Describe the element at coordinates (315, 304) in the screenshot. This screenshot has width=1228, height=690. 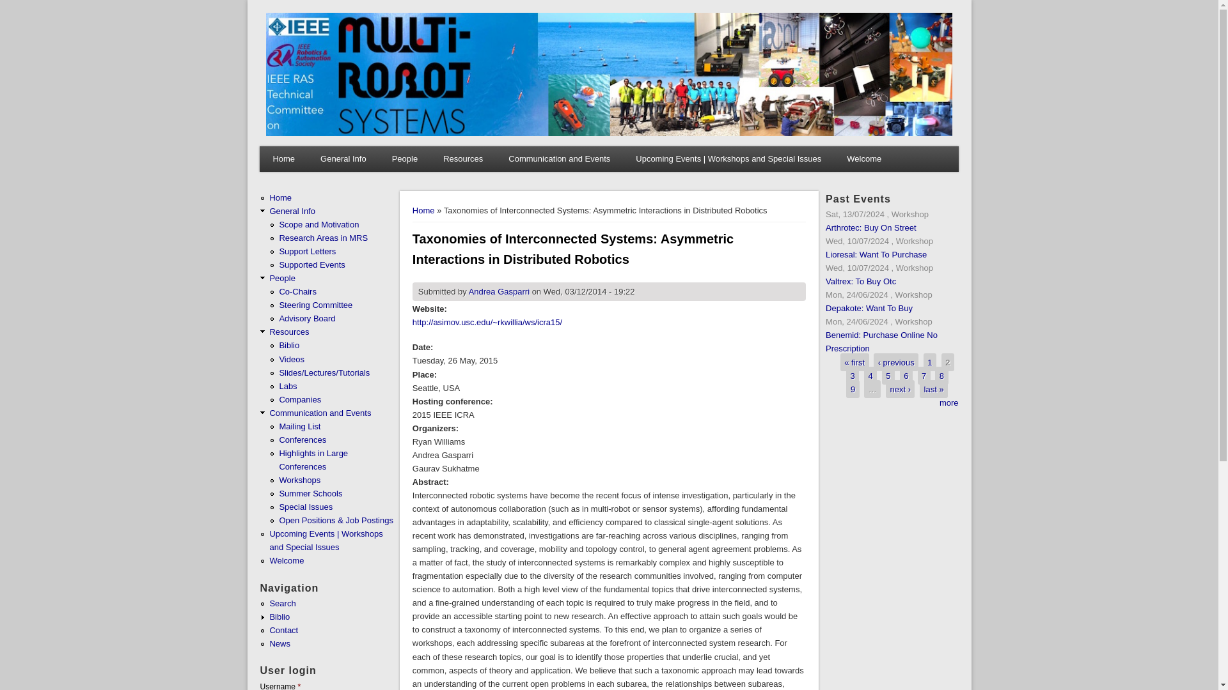
I see `Steering Committee` at that location.